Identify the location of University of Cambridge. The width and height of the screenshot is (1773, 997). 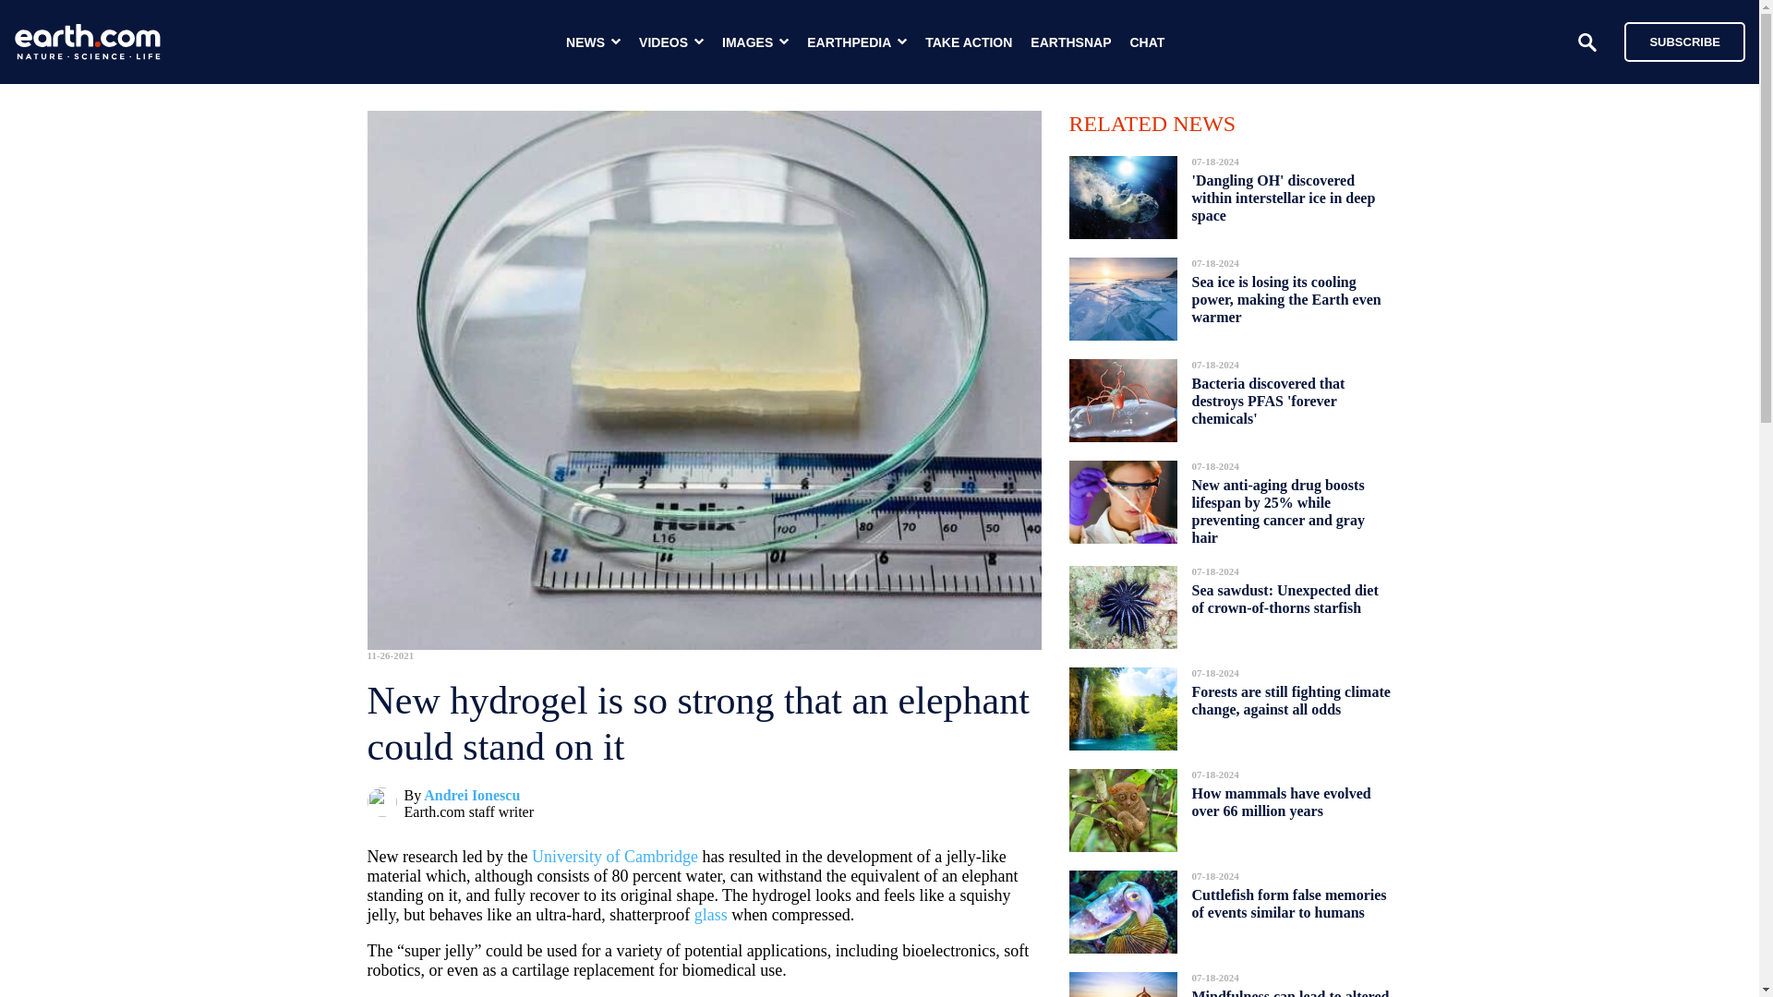
(615, 857).